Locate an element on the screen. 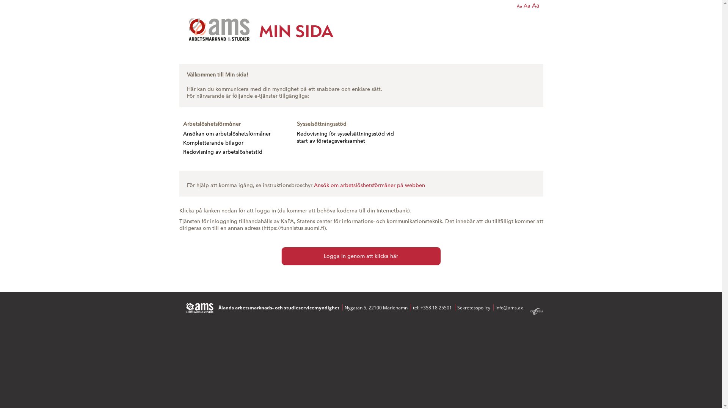 This screenshot has height=409, width=728. Sekretesspolicy is located at coordinates (474, 308).